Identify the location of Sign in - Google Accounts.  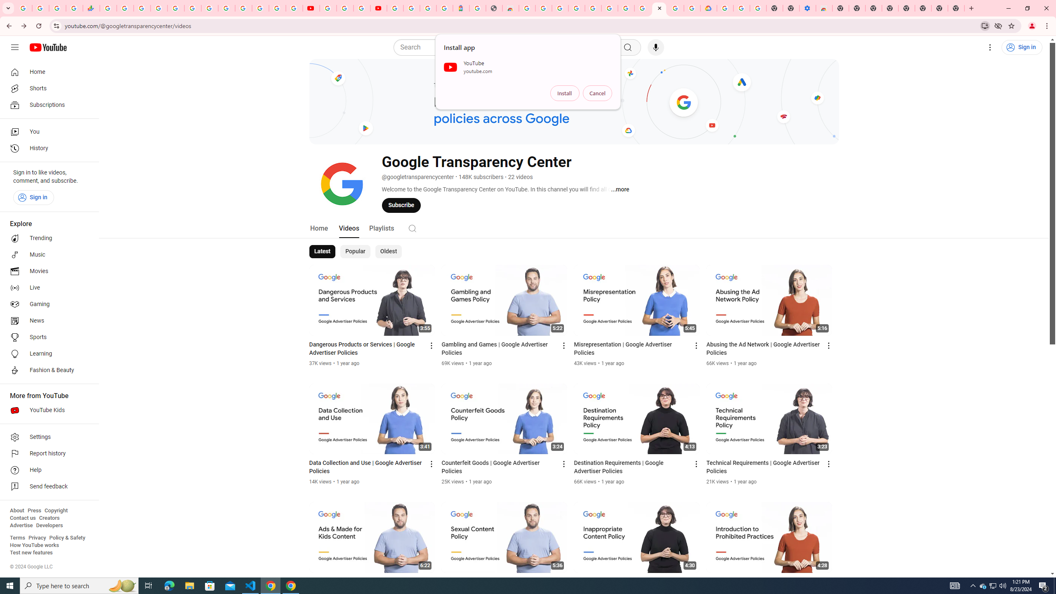
(725, 8).